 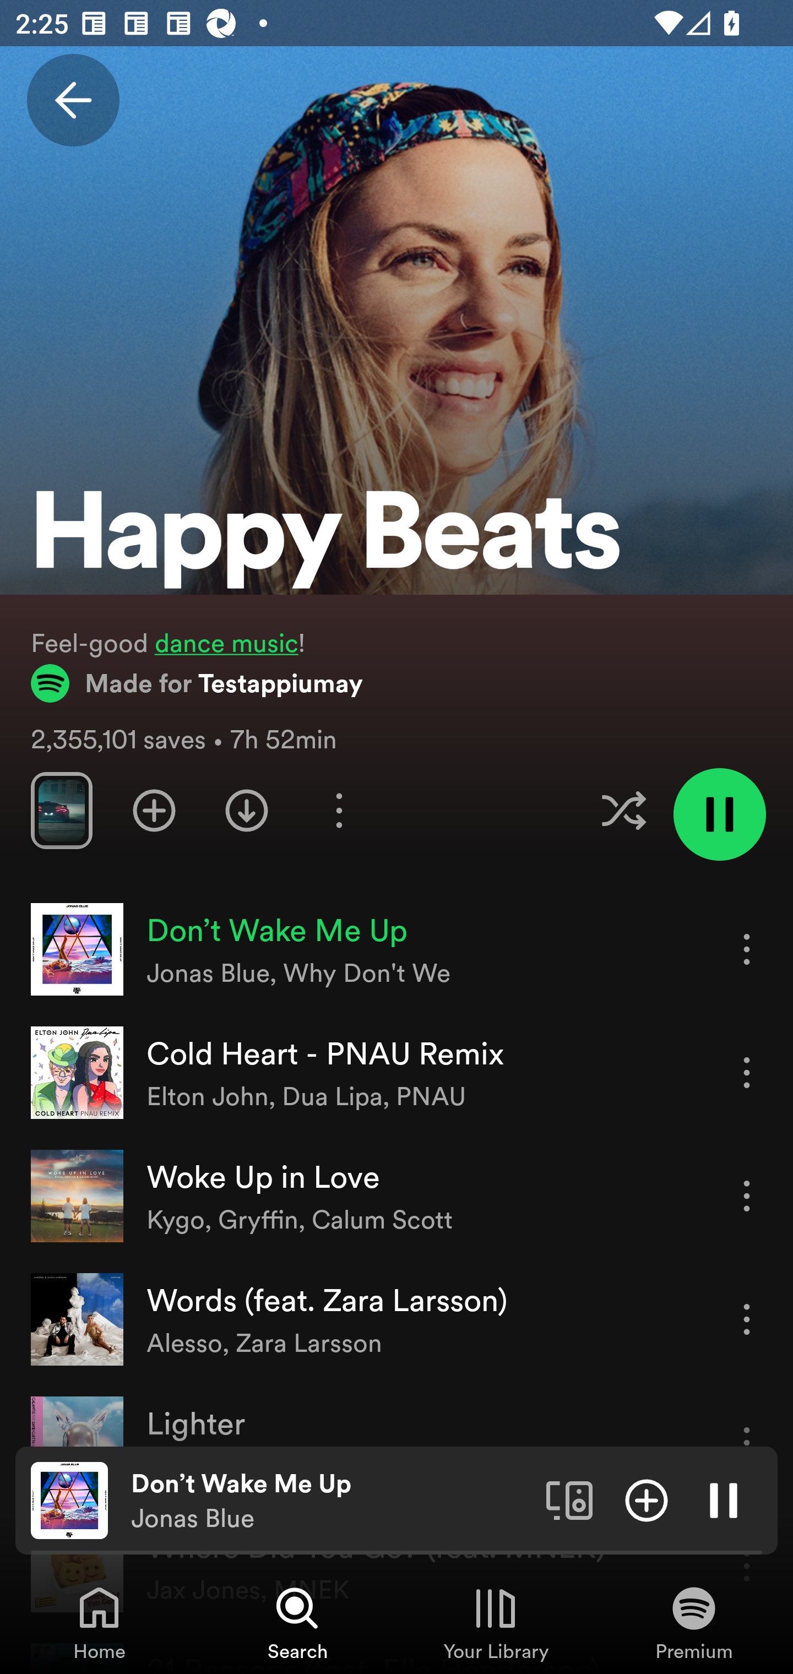 What do you see at coordinates (724, 1499) in the screenshot?
I see `Pause` at bounding box center [724, 1499].